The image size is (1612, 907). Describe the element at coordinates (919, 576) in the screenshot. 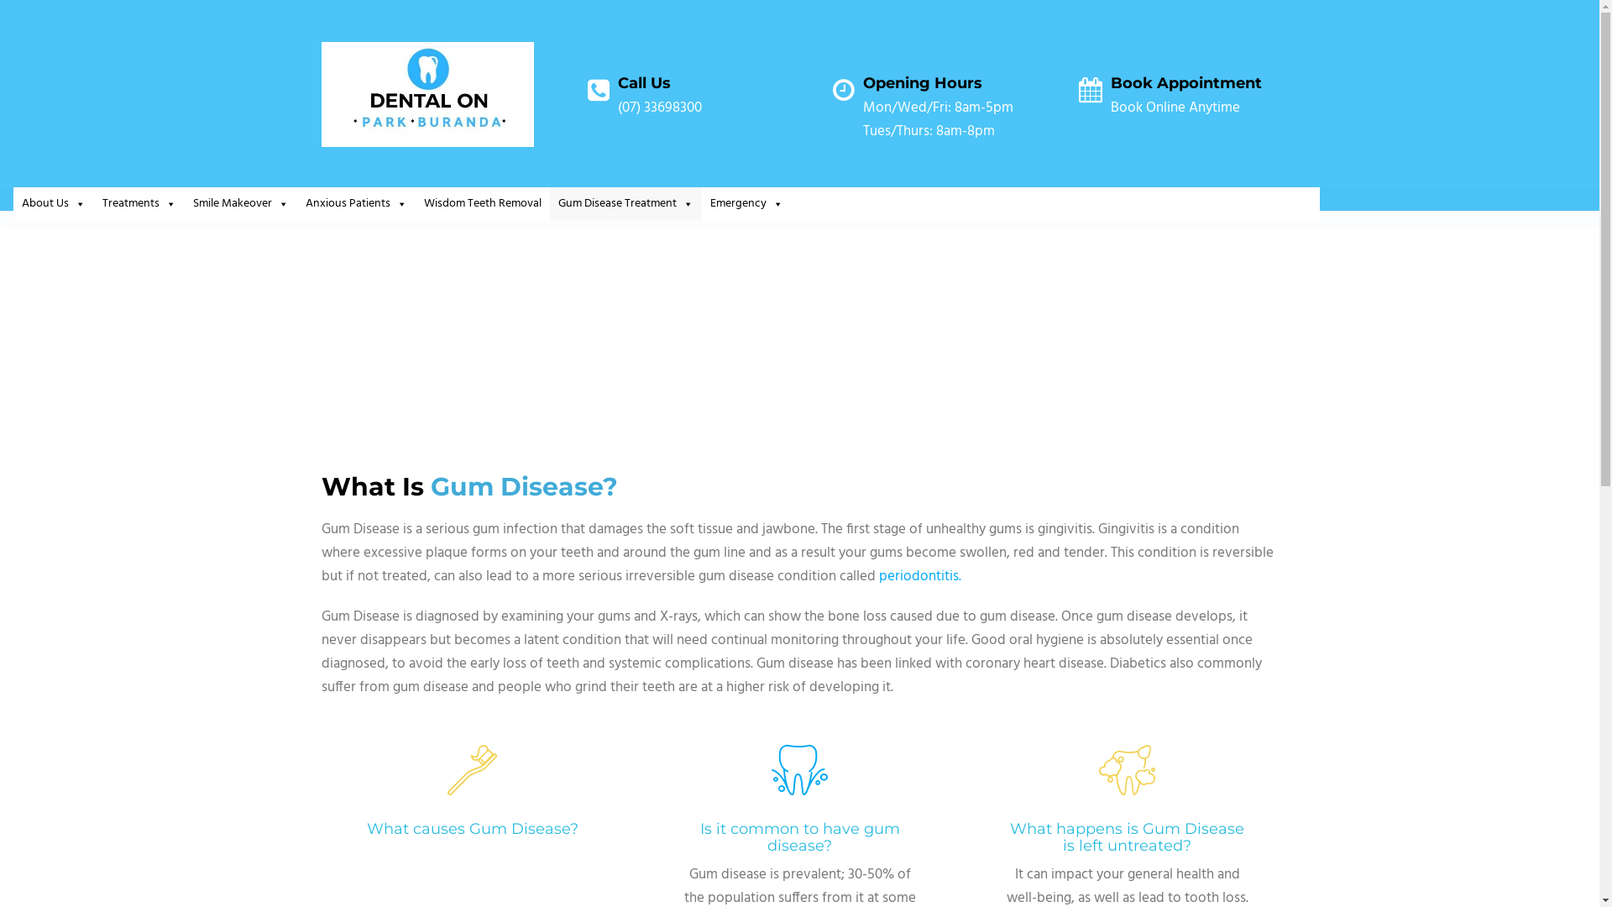

I see `periodontitis.` at that location.